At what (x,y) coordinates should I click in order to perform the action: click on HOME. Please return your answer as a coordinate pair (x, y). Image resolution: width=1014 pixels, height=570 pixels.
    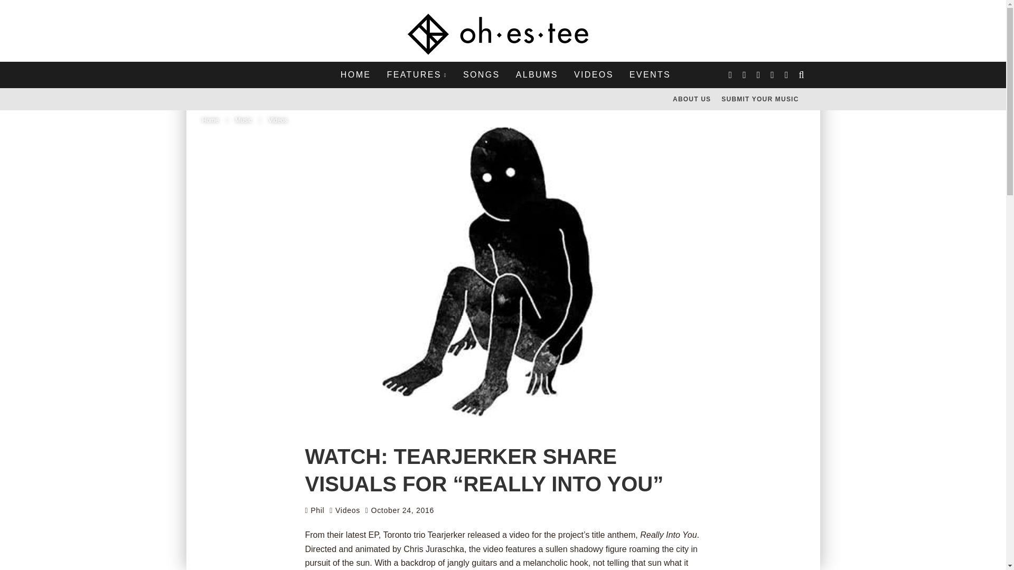
    Looking at the image, I should click on (356, 75).